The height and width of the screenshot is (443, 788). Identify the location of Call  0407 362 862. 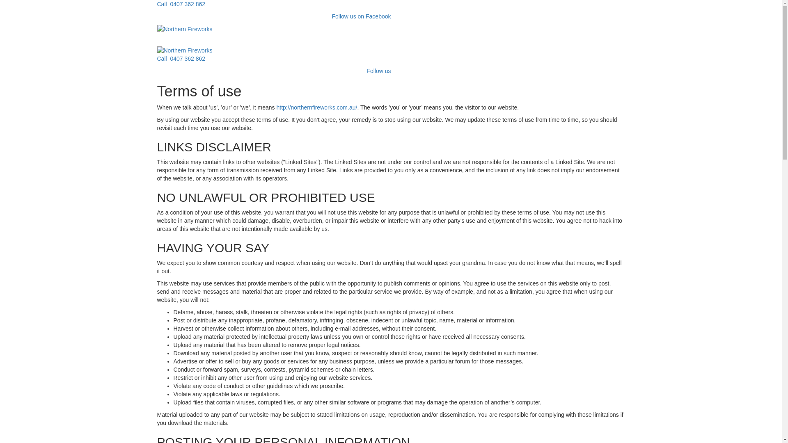
(181, 59).